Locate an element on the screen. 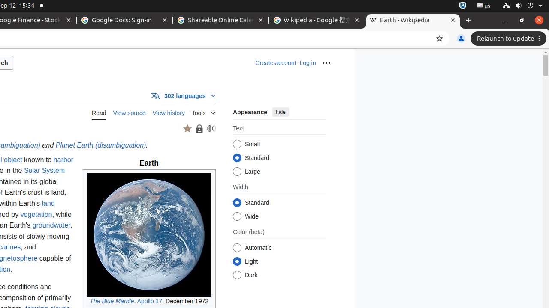 The width and height of the screenshot is (549, 308). Listen to this article is located at coordinates (211, 128).